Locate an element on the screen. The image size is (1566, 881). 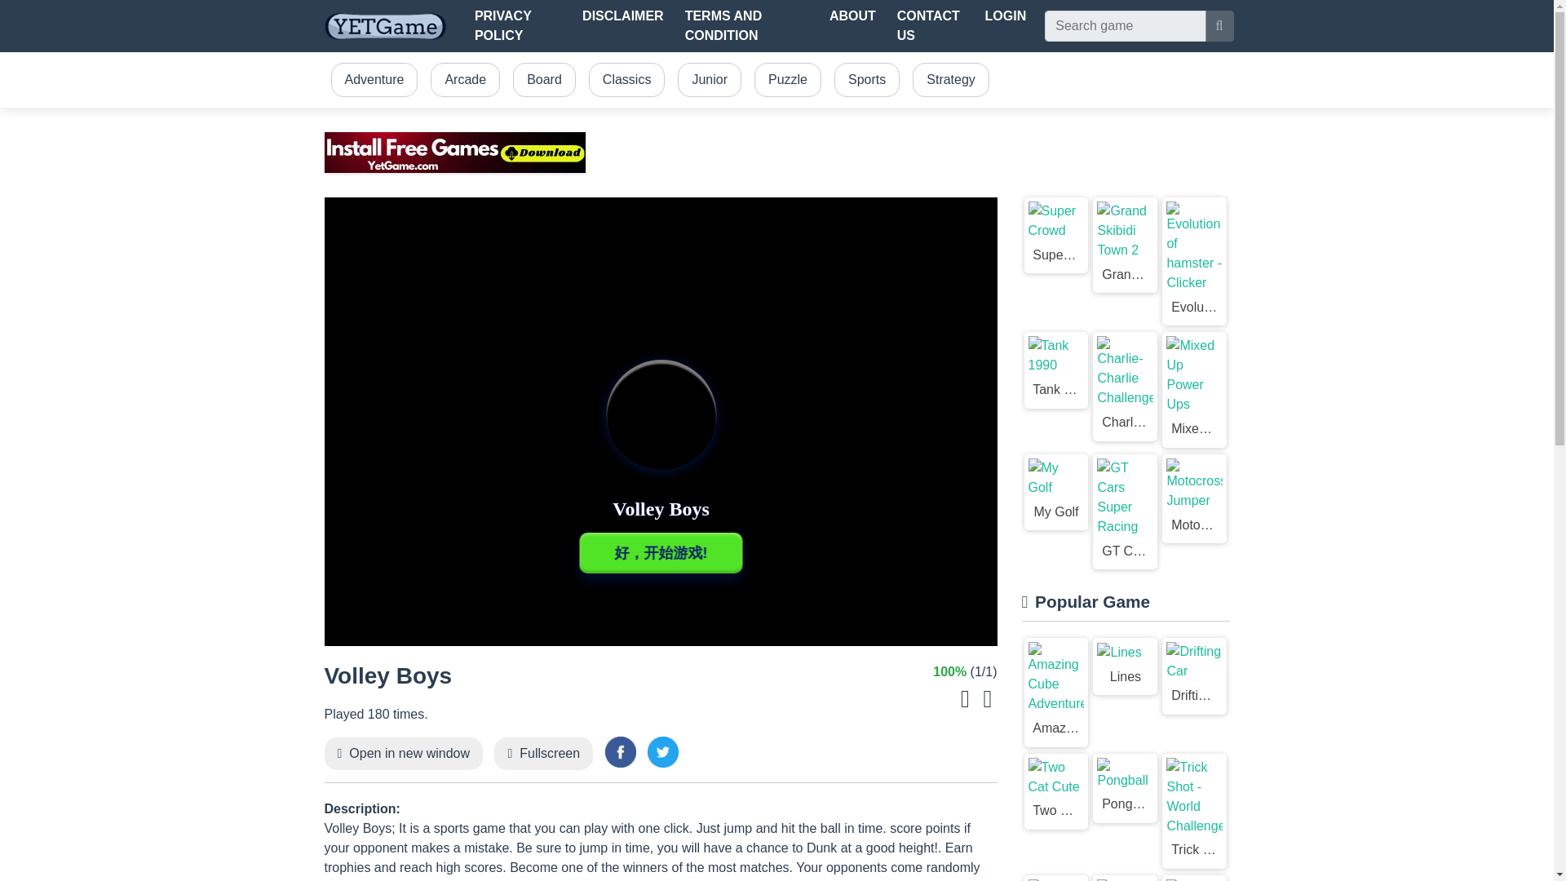
ABOUT is located at coordinates (853, 16).